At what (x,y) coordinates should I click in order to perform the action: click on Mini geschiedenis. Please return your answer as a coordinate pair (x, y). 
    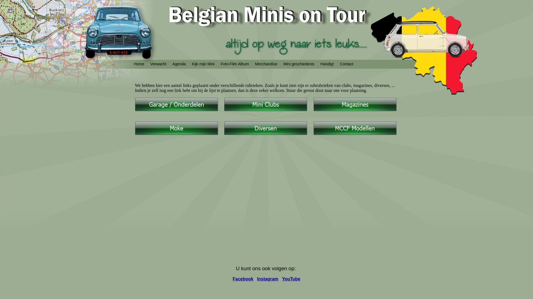
    Looking at the image, I should click on (299, 64).